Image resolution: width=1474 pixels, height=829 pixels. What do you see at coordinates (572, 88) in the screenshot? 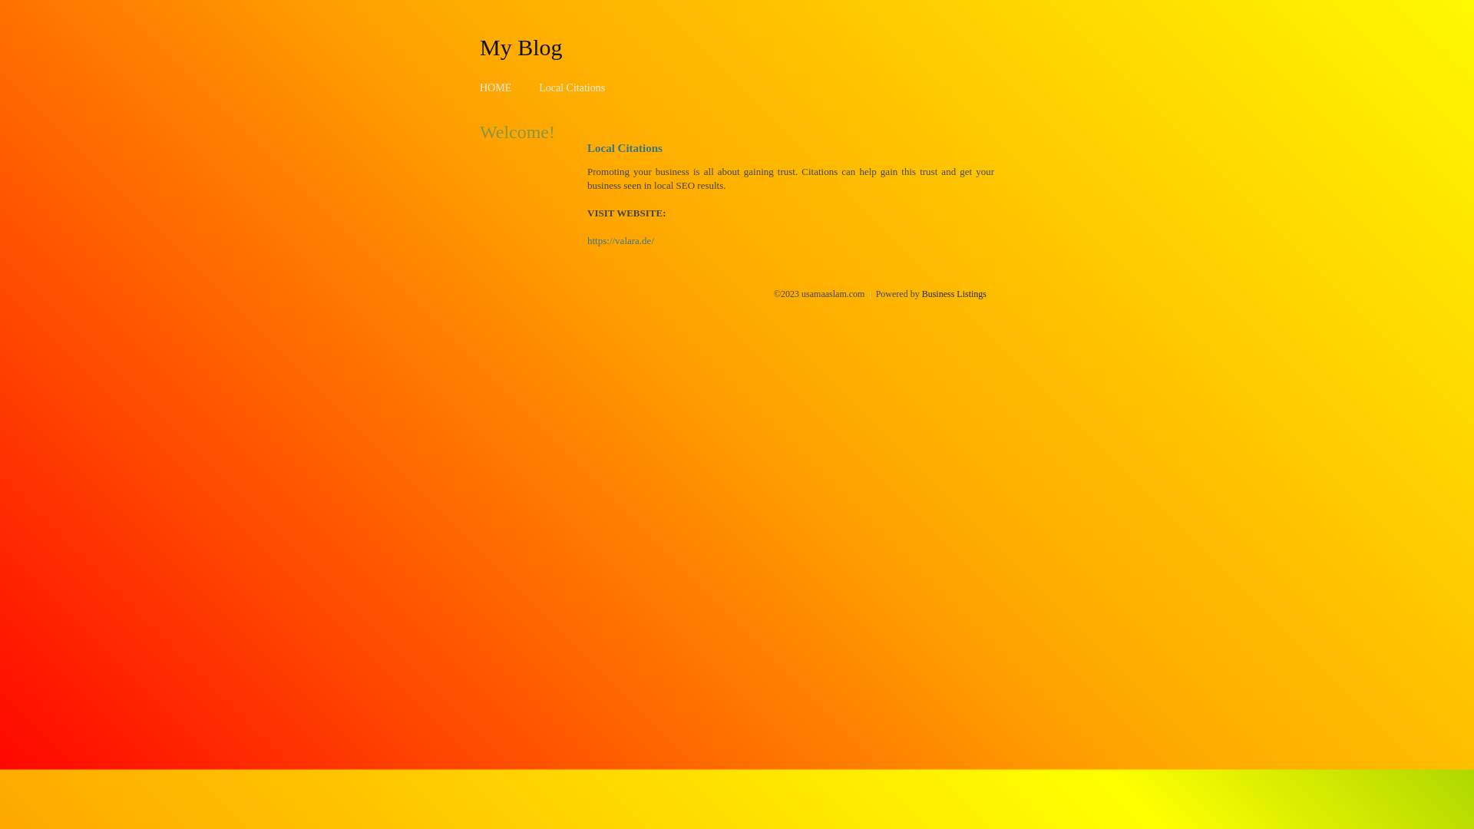
I see `Local Citations` at bounding box center [572, 88].